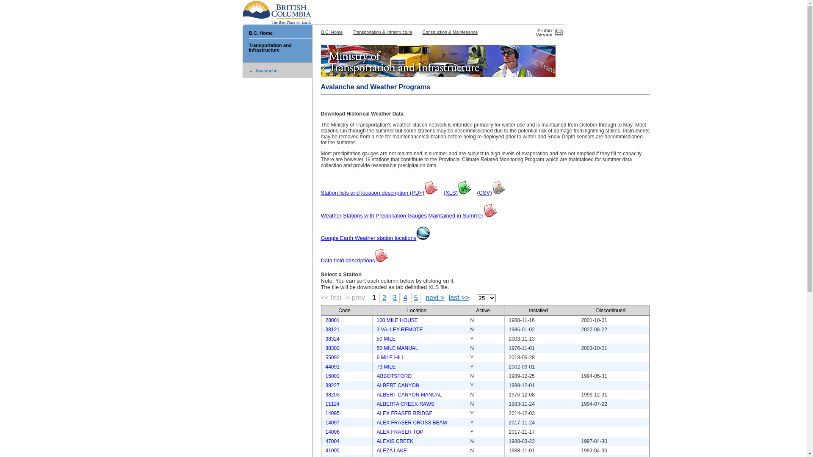 The image size is (813, 457). What do you see at coordinates (332, 358) in the screenshot?
I see `55092` at bounding box center [332, 358].